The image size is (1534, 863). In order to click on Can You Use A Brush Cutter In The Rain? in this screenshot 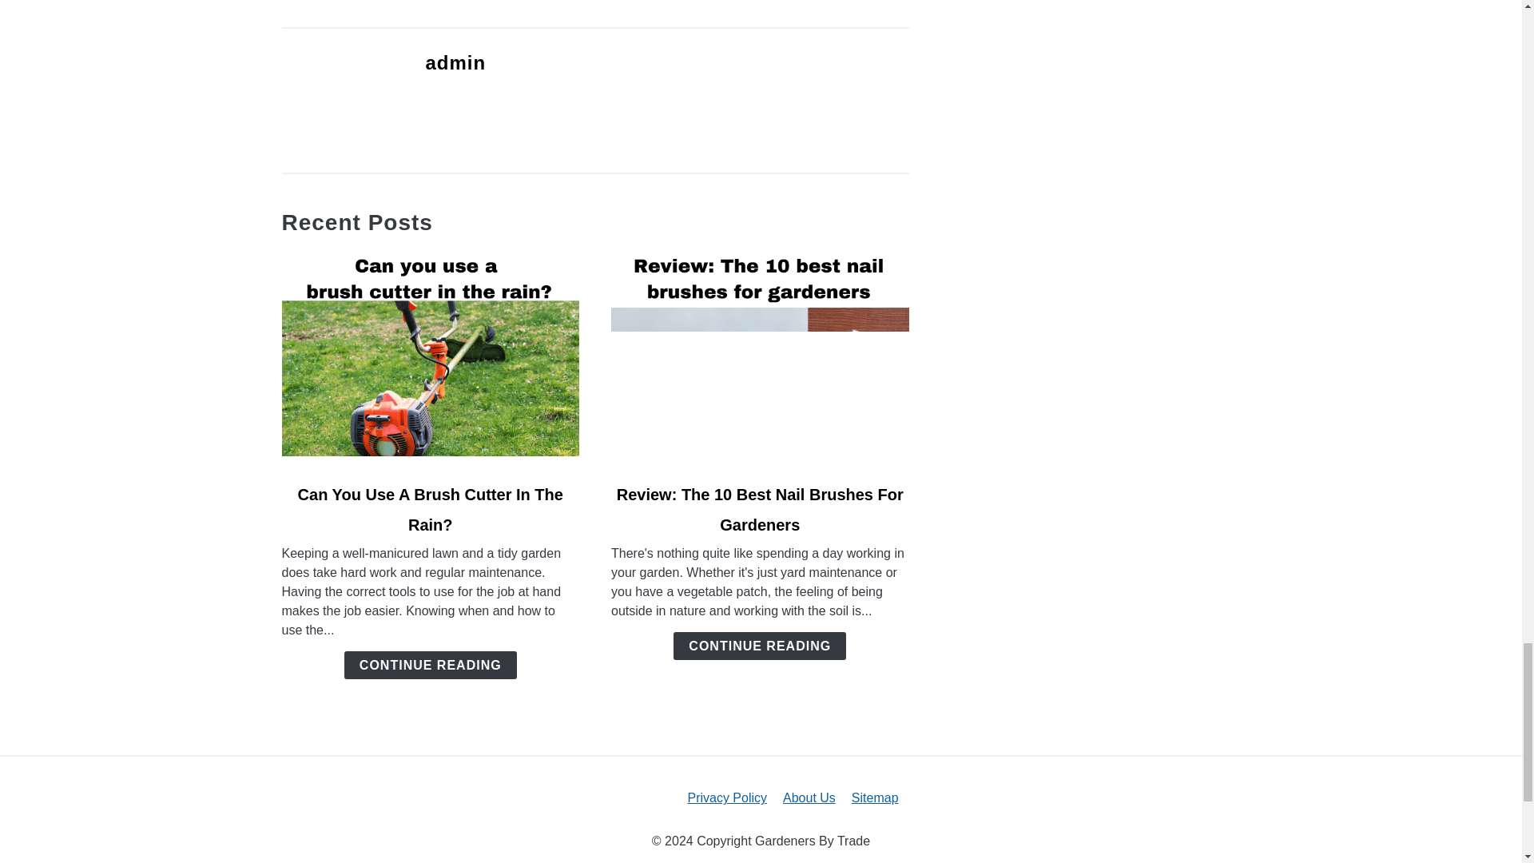, I will do `click(430, 510)`.